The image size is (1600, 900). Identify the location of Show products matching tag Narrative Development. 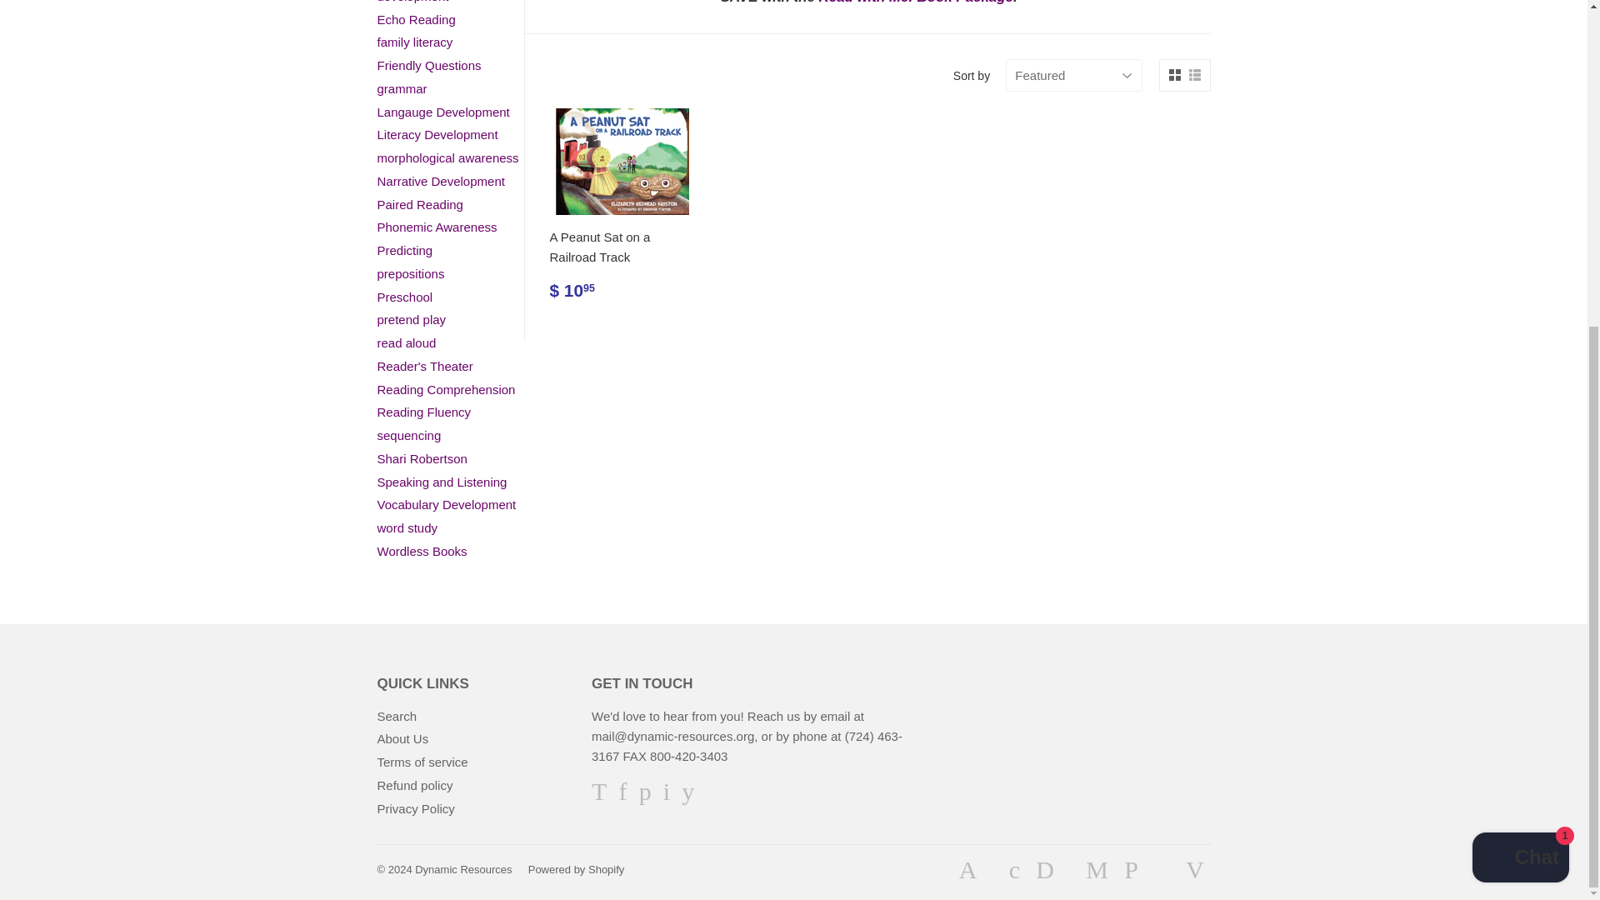
(440, 181).